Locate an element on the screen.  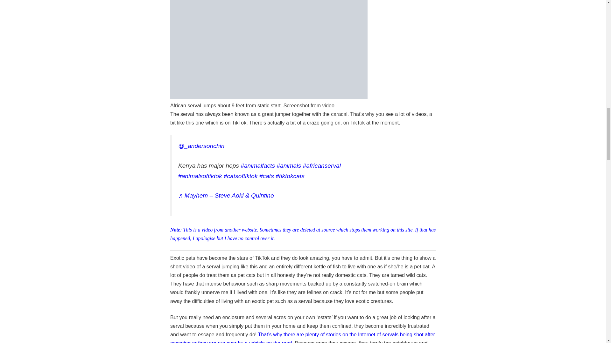
catsoftiktok is located at coordinates (241, 176).